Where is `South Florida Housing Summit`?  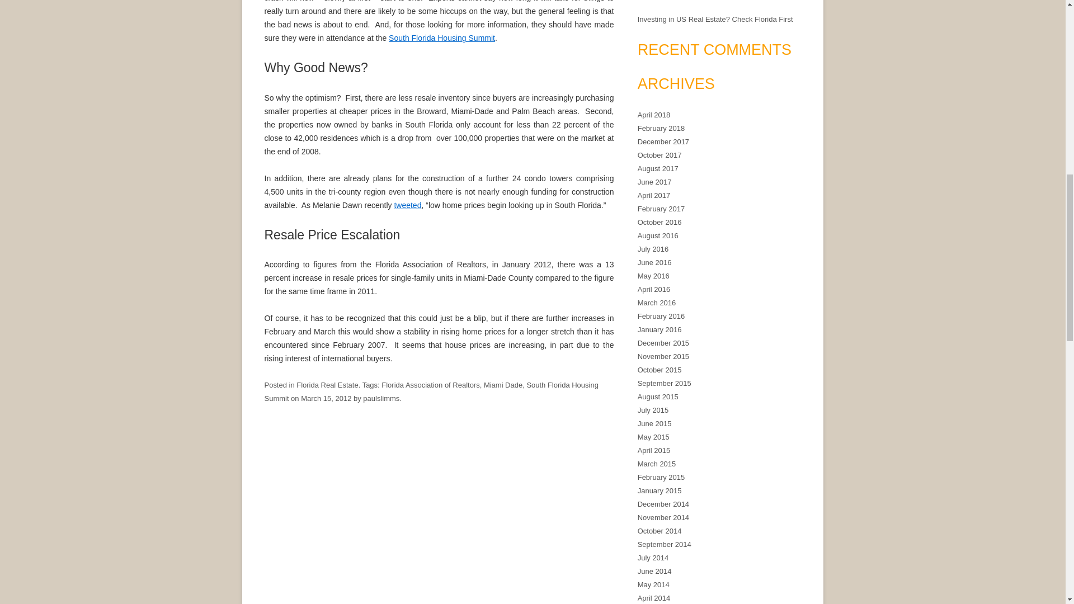
South Florida Housing Summit is located at coordinates (431, 391).